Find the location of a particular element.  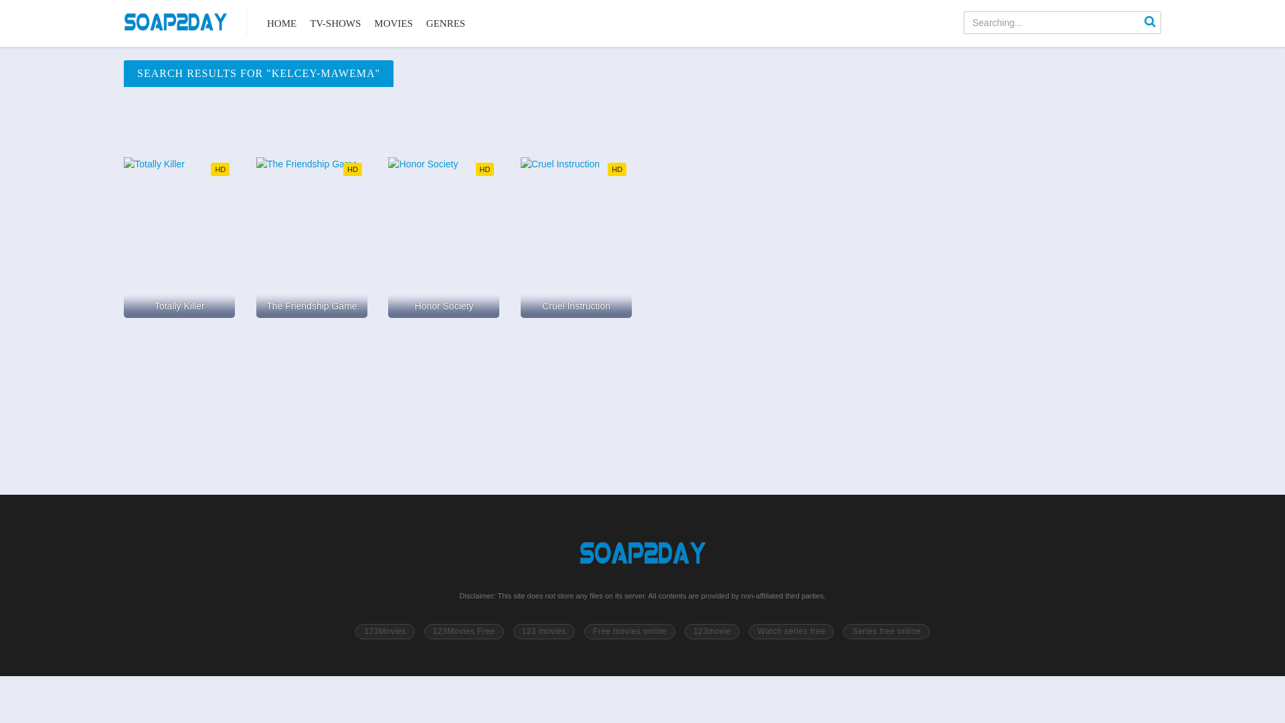

HOME is located at coordinates (282, 23).